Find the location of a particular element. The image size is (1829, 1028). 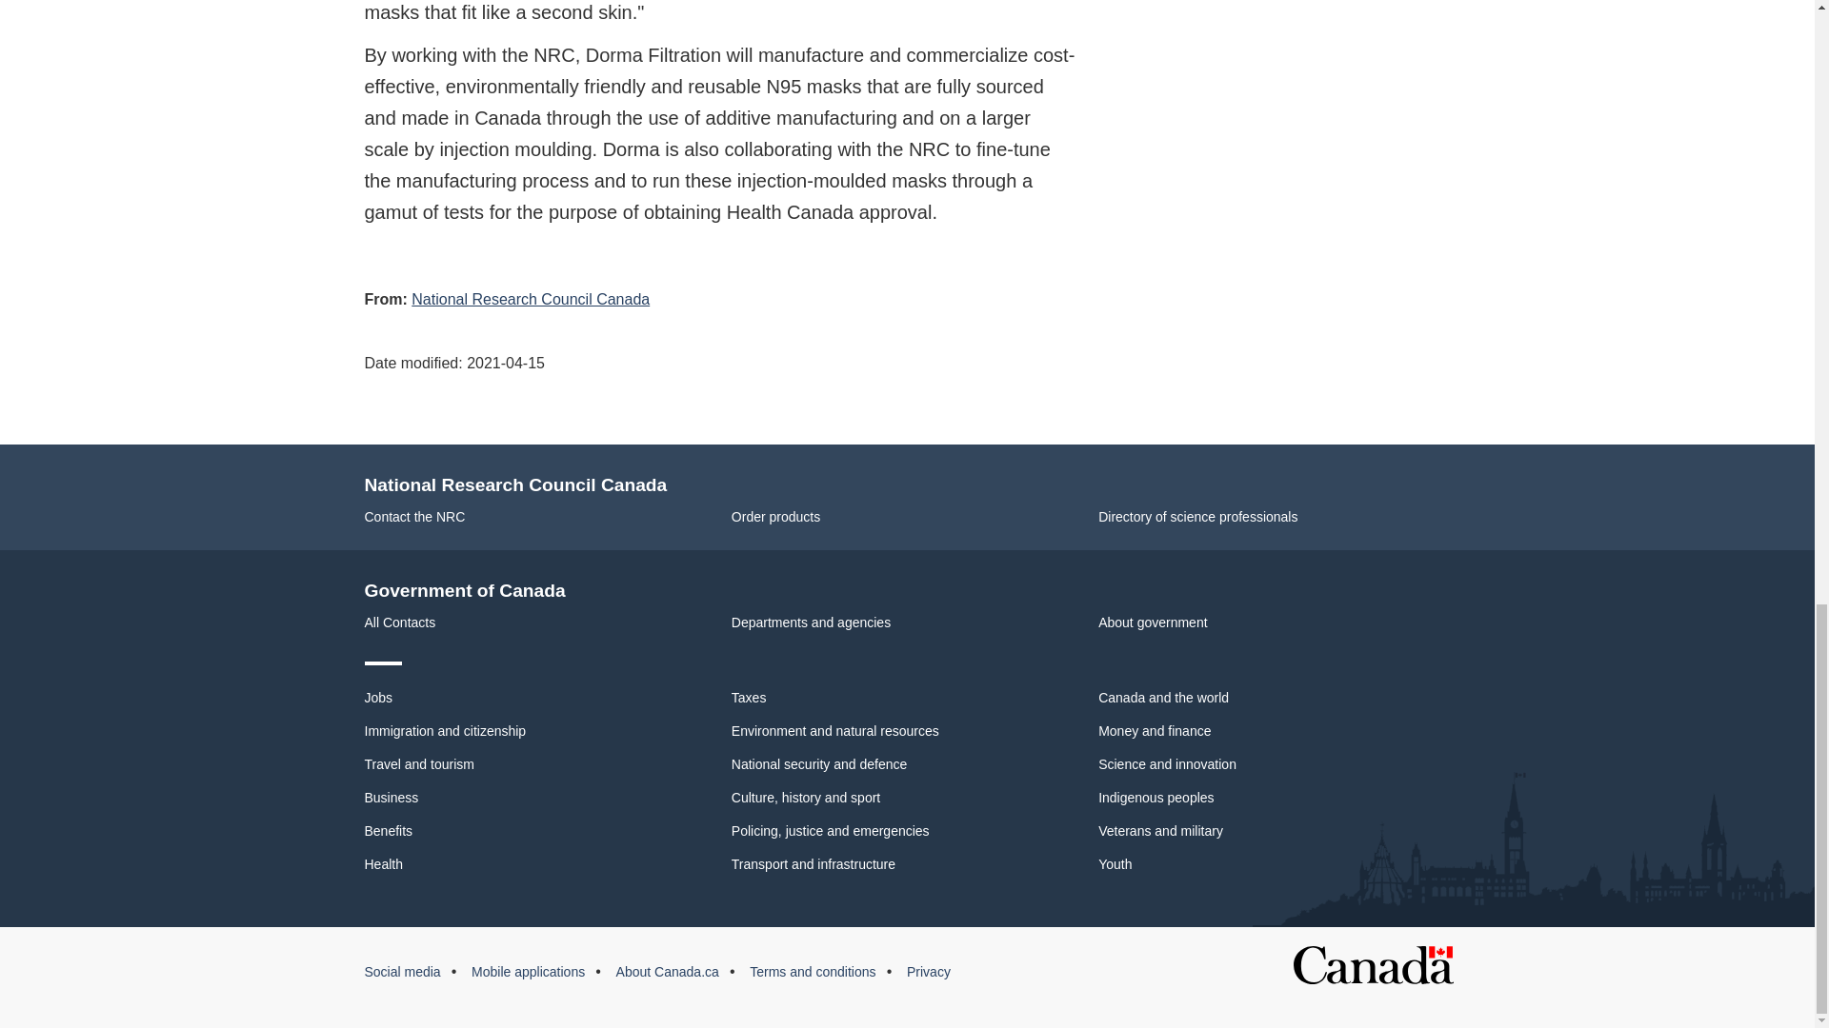

Departments and agencies is located at coordinates (812, 623).